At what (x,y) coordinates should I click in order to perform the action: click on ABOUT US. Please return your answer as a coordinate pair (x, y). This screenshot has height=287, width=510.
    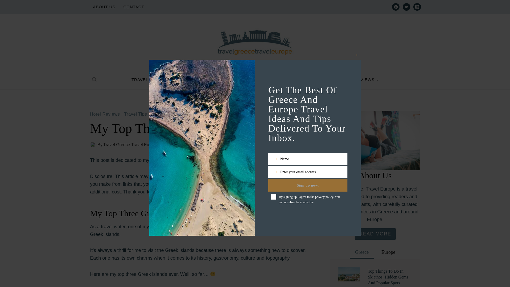
    Looking at the image, I should click on (104, 7).